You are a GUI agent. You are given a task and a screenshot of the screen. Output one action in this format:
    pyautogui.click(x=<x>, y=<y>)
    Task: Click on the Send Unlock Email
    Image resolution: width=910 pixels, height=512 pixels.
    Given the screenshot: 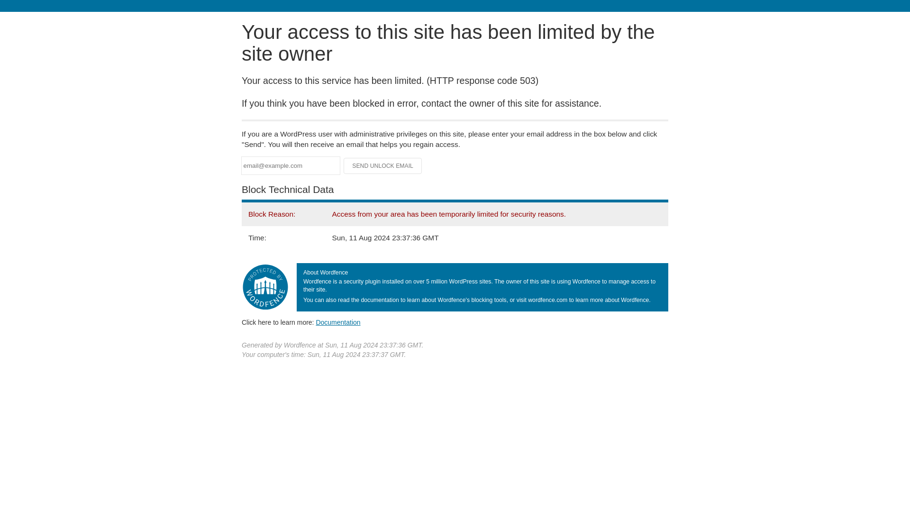 What is the action you would take?
    pyautogui.click(x=383, y=166)
    